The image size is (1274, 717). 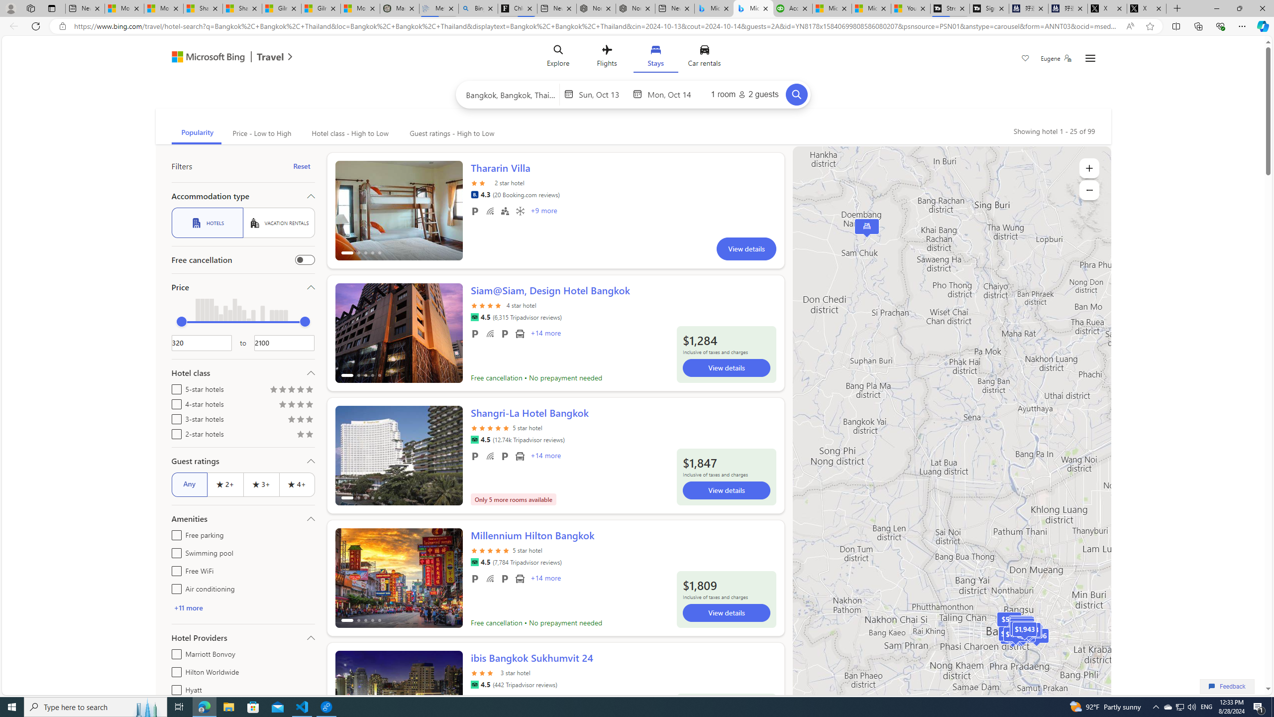 I want to click on Guest ratings - High to Low, so click(x=451, y=133).